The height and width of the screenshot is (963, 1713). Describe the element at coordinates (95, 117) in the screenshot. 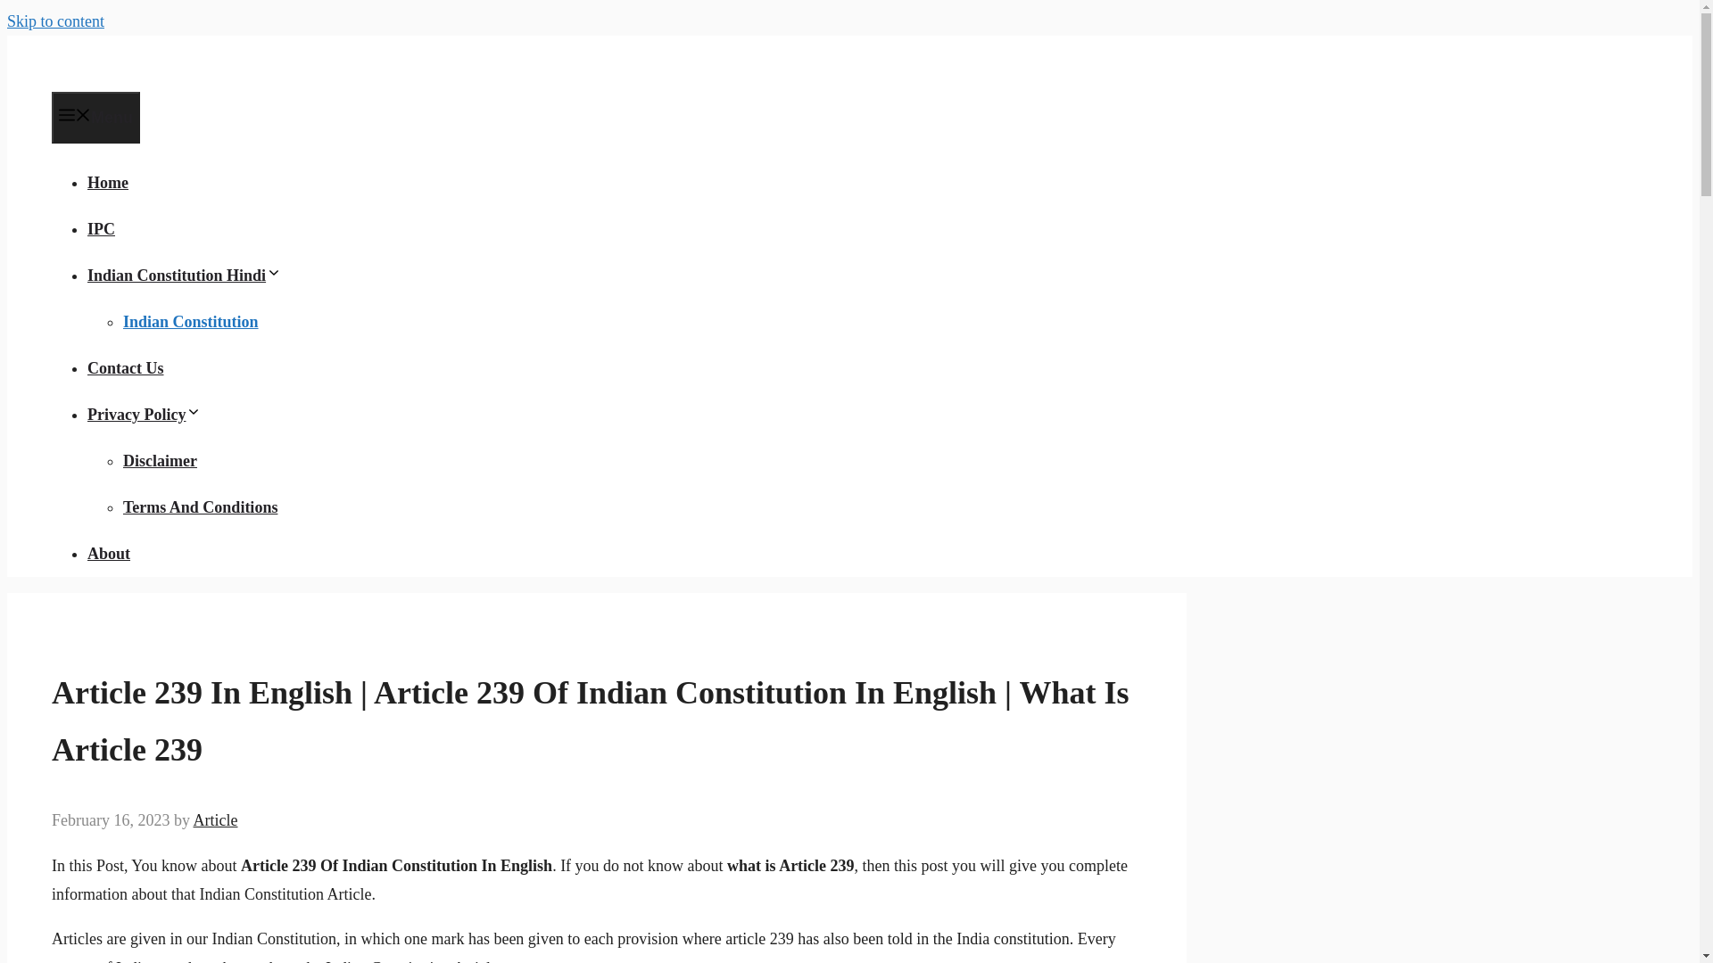

I see `Menu` at that location.